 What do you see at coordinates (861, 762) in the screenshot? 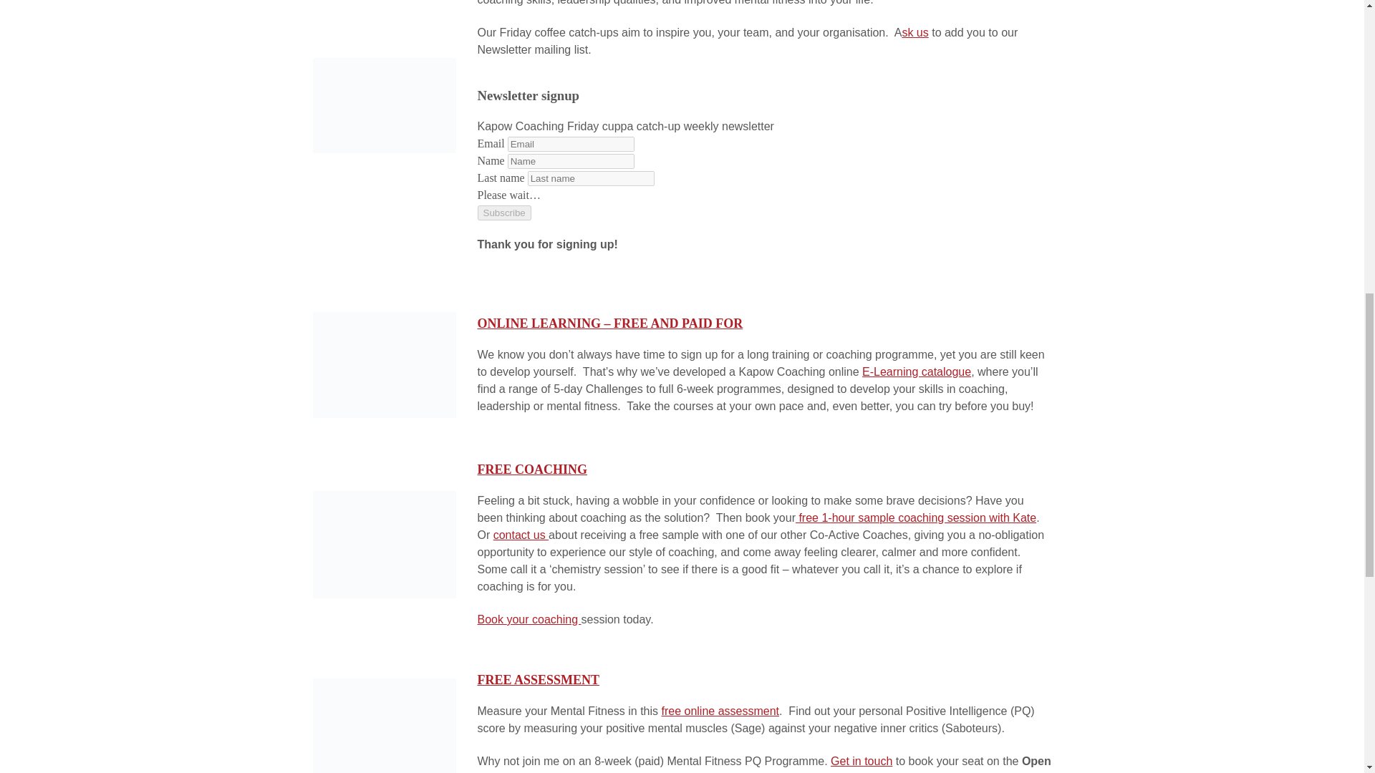
I see `Get in touch` at bounding box center [861, 762].